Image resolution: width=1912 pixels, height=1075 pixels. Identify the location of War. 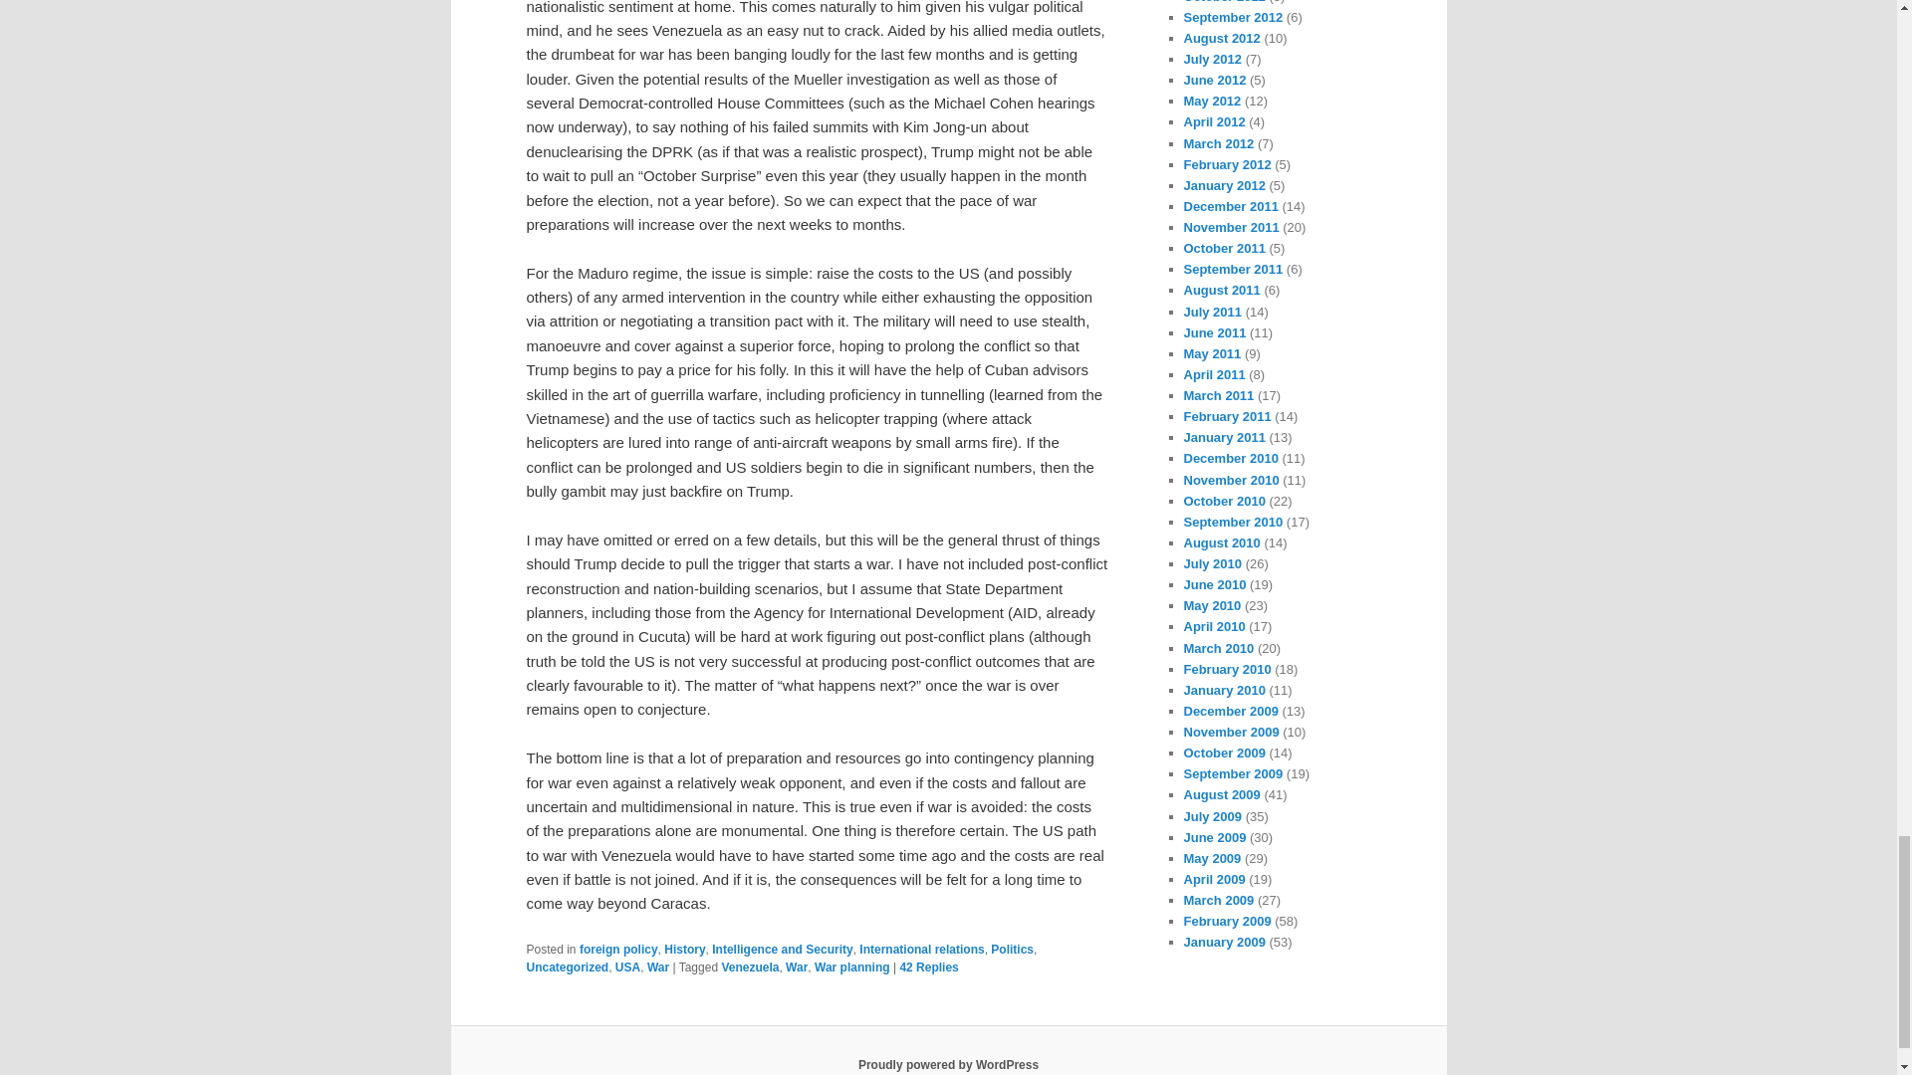
(658, 967).